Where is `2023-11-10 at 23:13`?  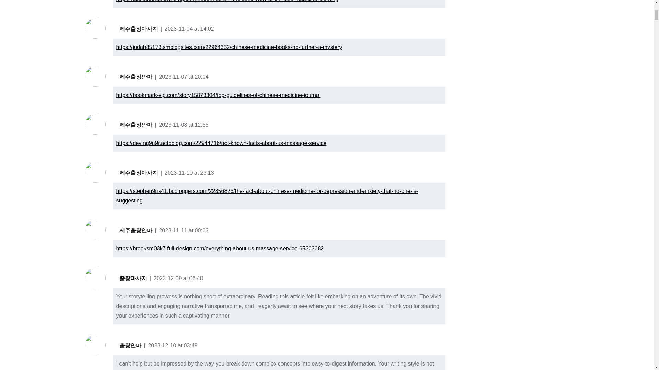 2023-11-10 at 23:13 is located at coordinates (189, 173).